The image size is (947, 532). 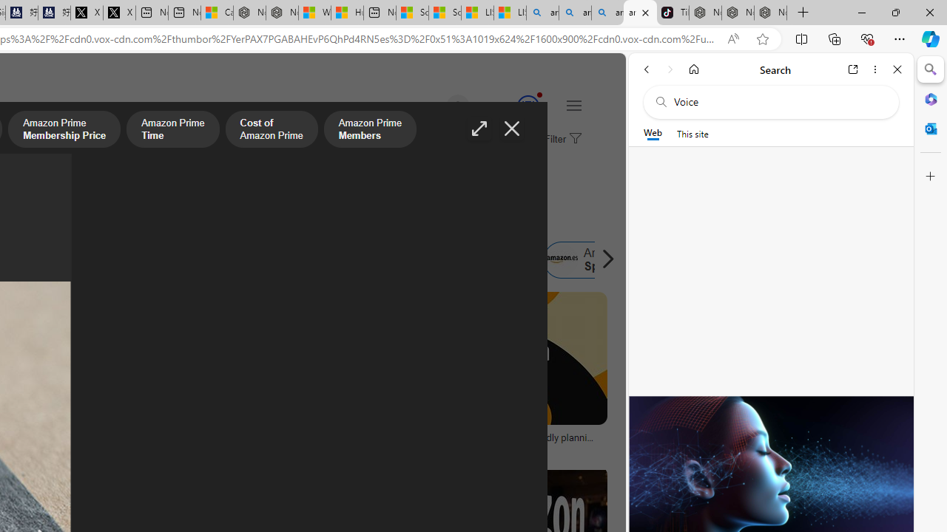 What do you see at coordinates (437, 106) in the screenshot?
I see `Eugene` at bounding box center [437, 106].